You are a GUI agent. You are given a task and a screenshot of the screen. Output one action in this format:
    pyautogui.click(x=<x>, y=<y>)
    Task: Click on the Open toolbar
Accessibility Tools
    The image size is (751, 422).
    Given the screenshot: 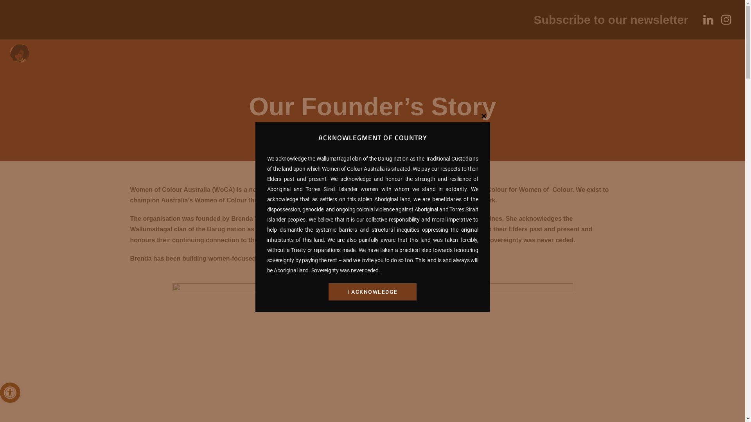 What is the action you would take?
    pyautogui.click(x=10, y=393)
    